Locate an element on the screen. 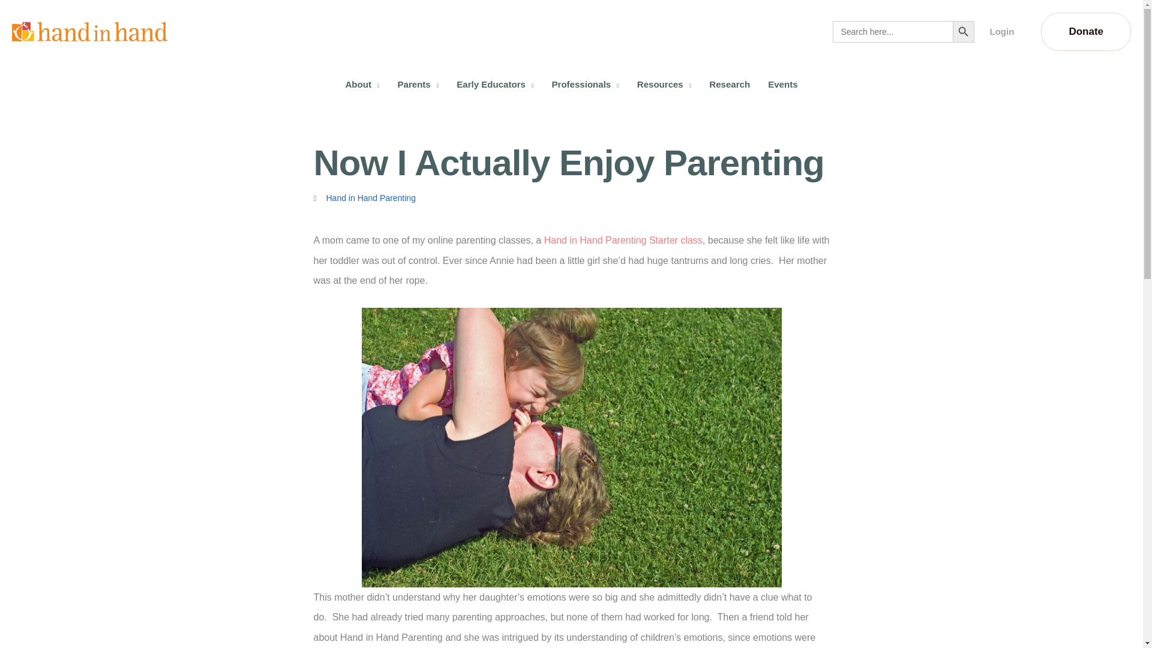  Early Educators is located at coordinates (495, 84).